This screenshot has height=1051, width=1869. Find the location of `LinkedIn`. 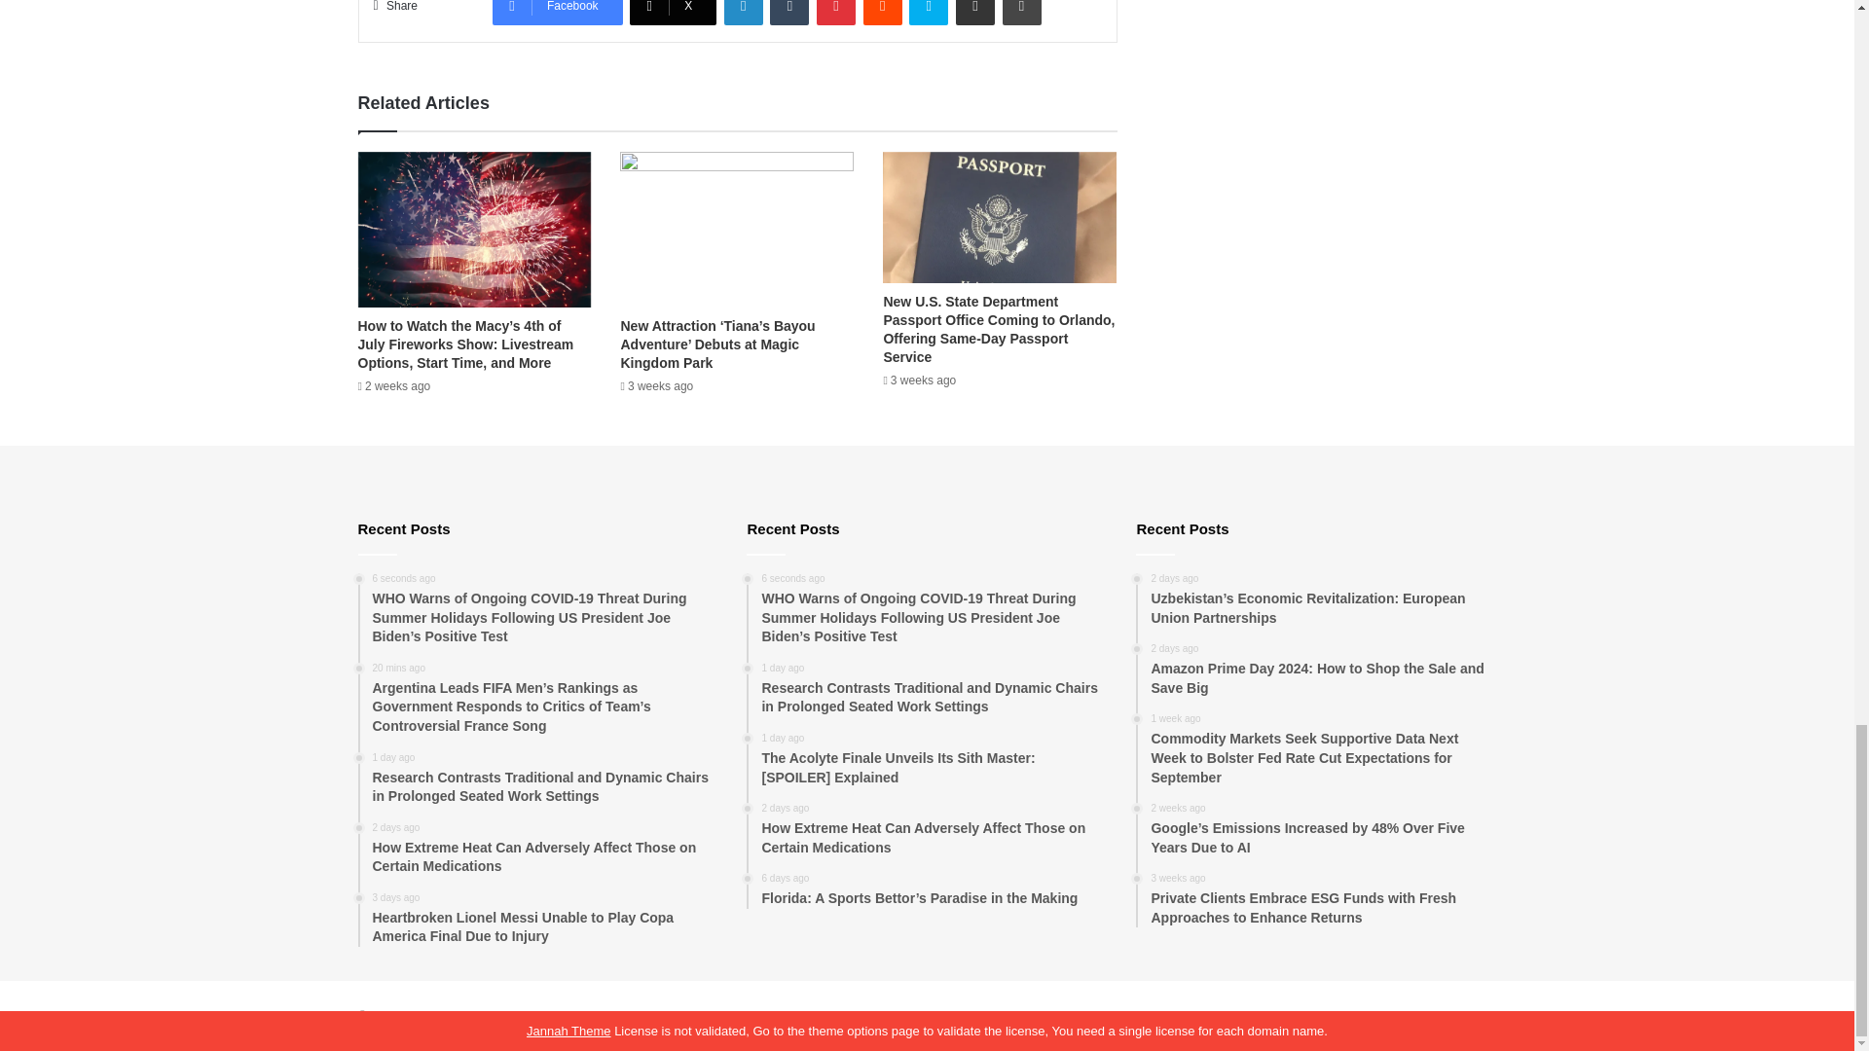

LinkedIn is located at coordinates (744, 12).